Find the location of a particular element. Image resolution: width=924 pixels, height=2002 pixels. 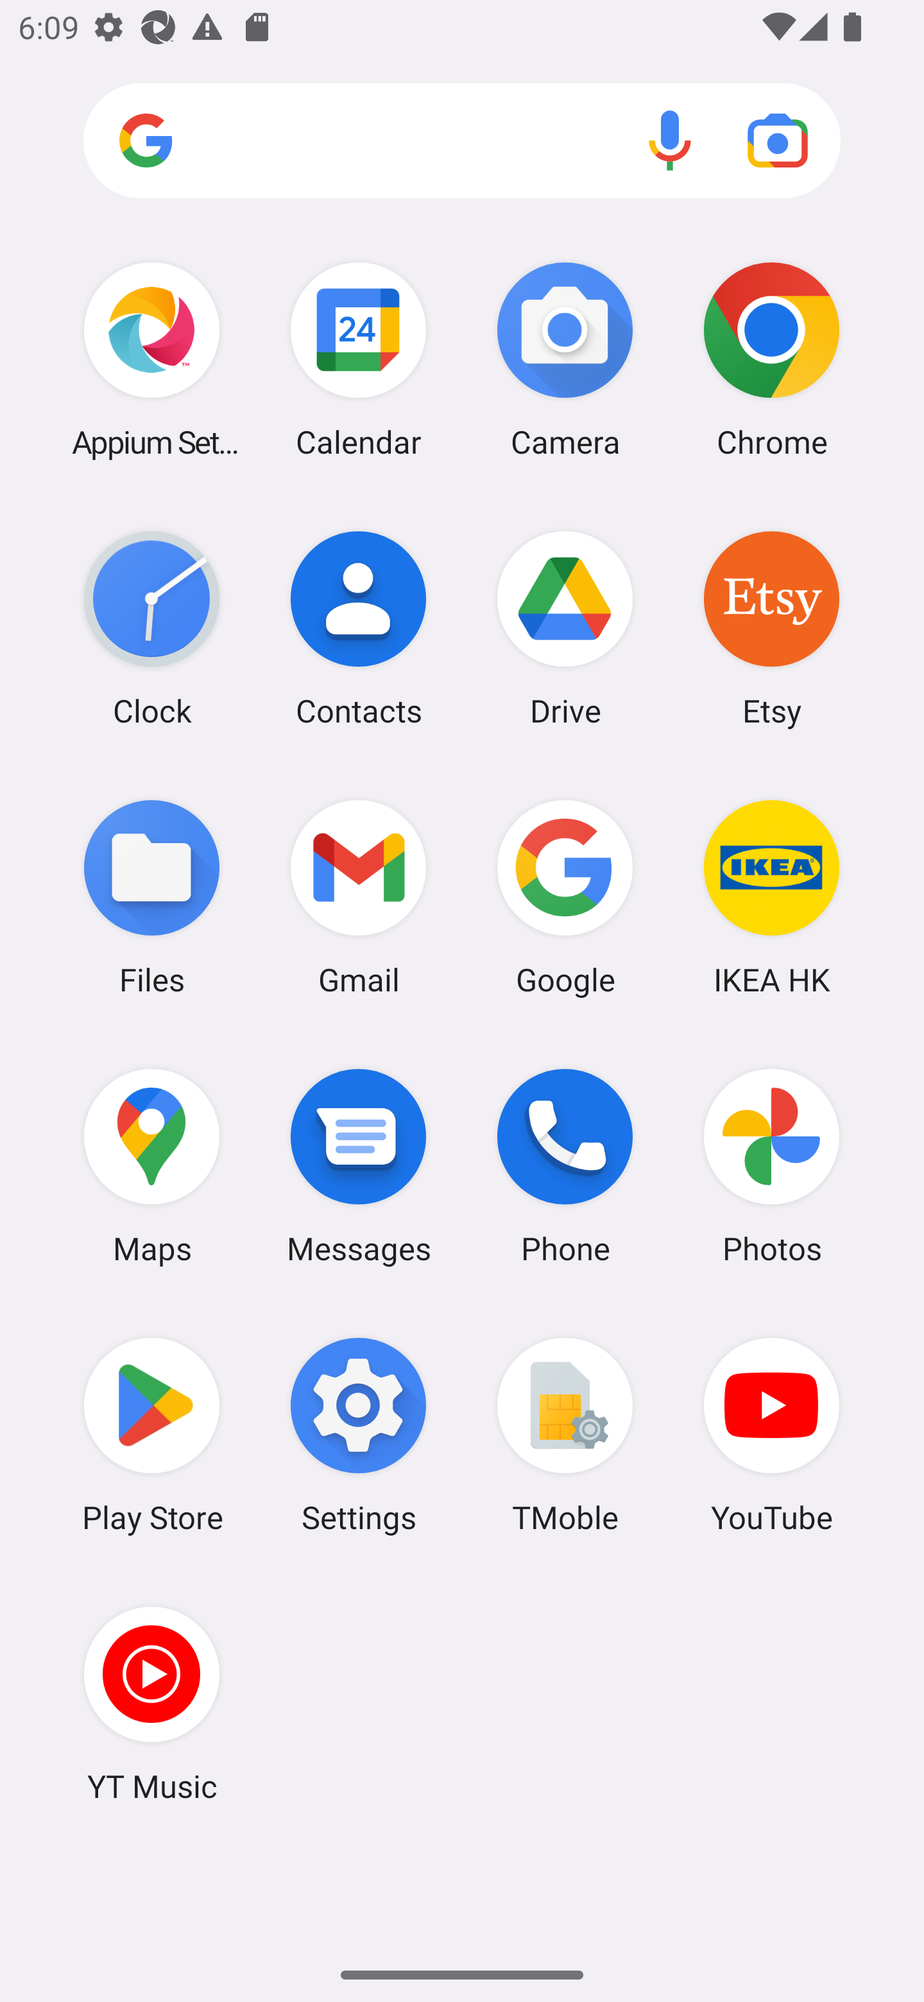

Google Lens is located at coordinates (778, 140).